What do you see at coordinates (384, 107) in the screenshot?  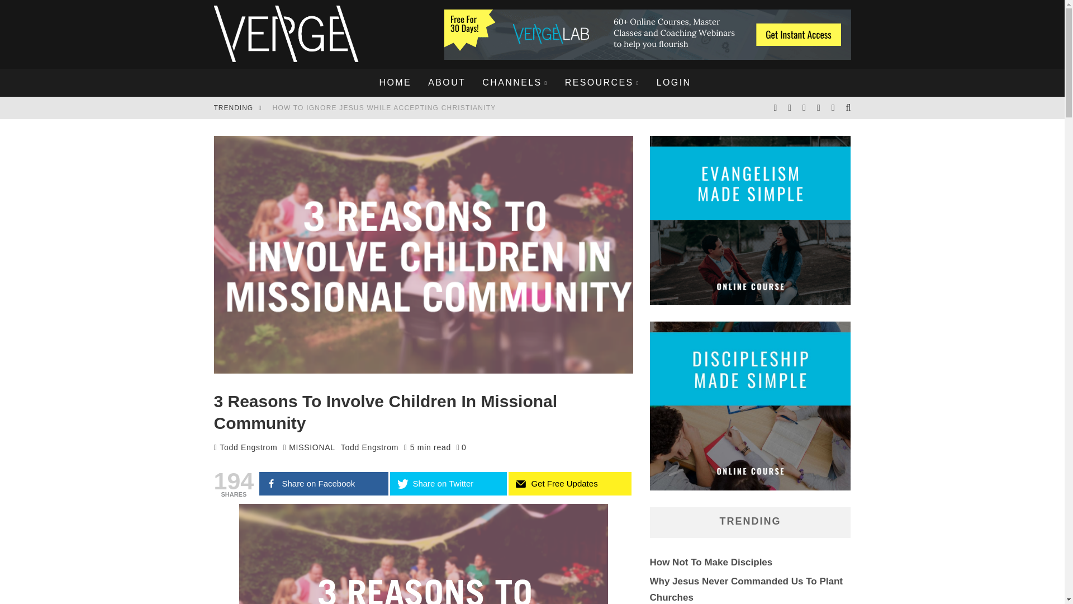 I see `HOW TO IGNORE JESUS WHILE ACCEPTING CHRISTIANITY` at bounding box center [384, 107].